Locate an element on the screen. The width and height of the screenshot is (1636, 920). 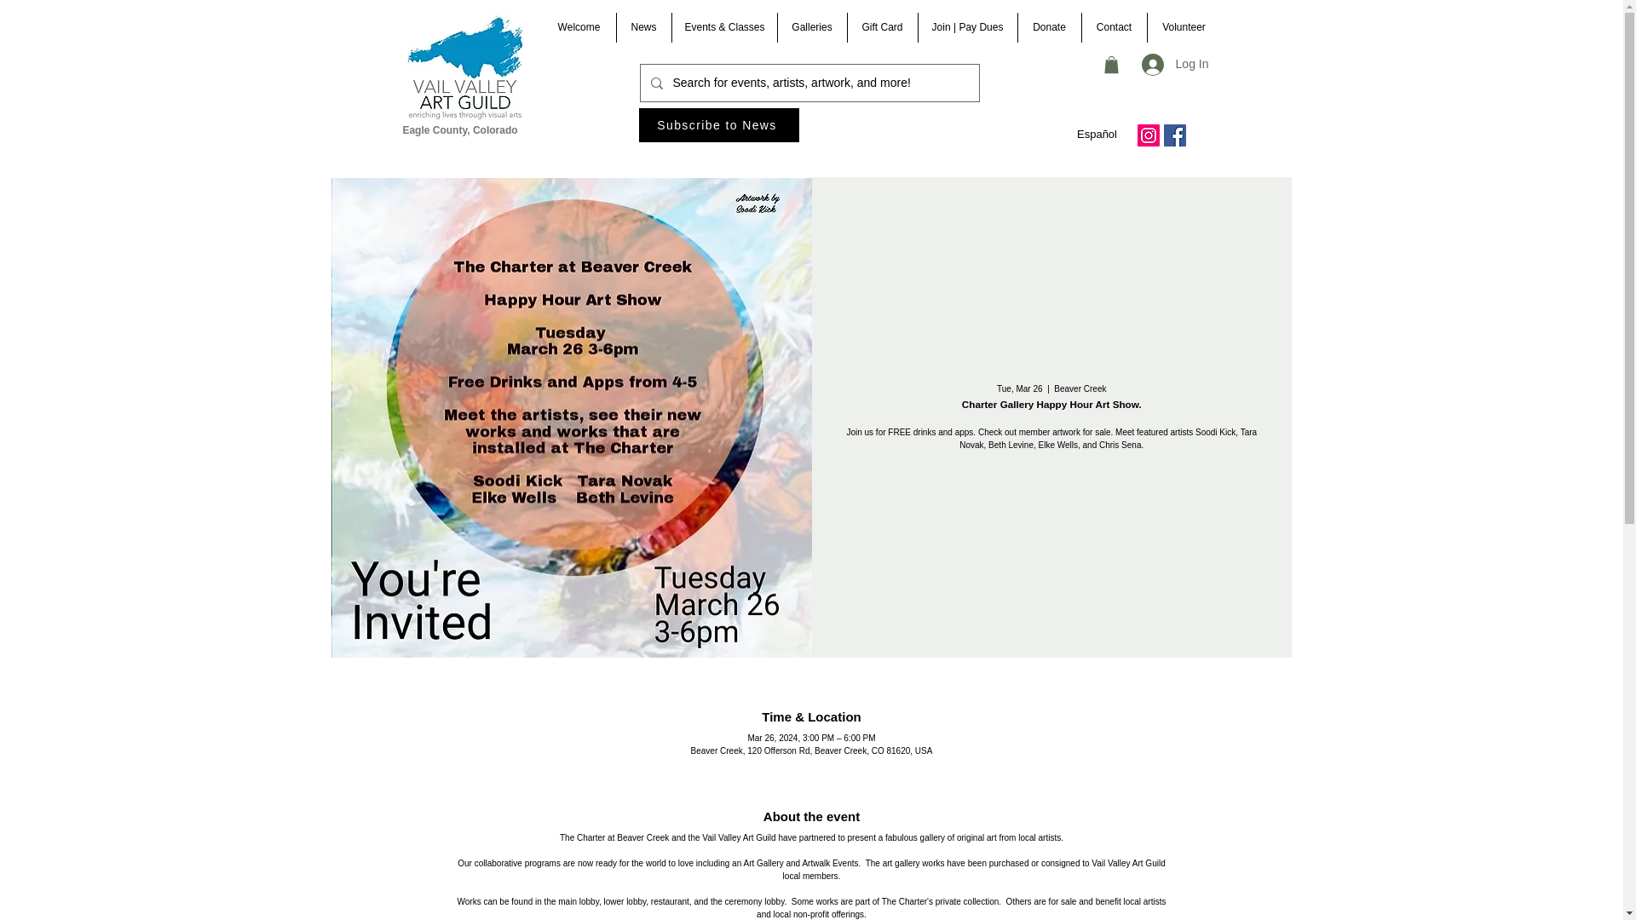
Log In is located at coordinates (1175, 65).